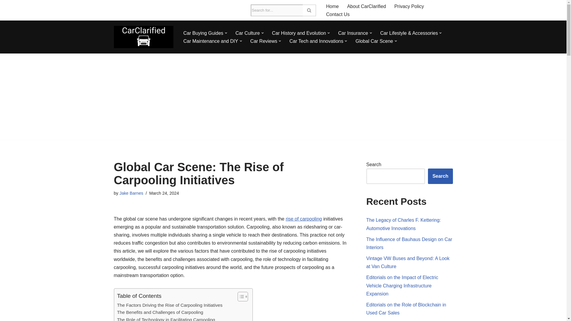 The image size is (571, 321). Describe the element at coordinates (299, 33) in the screenshot. I see `Car History and Evolution` at that location.